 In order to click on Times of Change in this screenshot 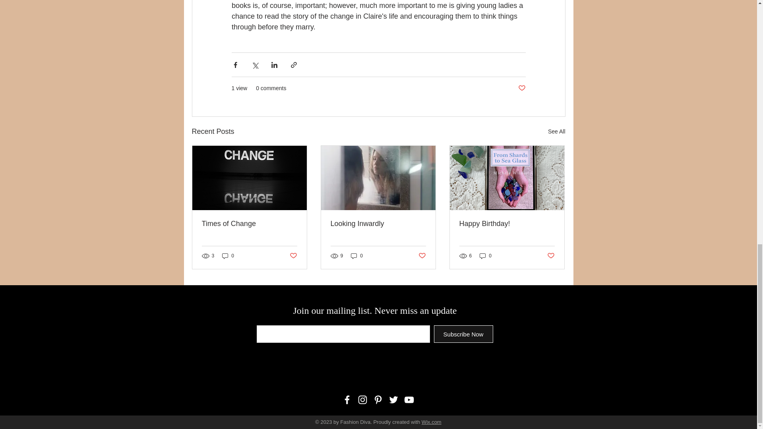, I will do `click(250, 223)`.